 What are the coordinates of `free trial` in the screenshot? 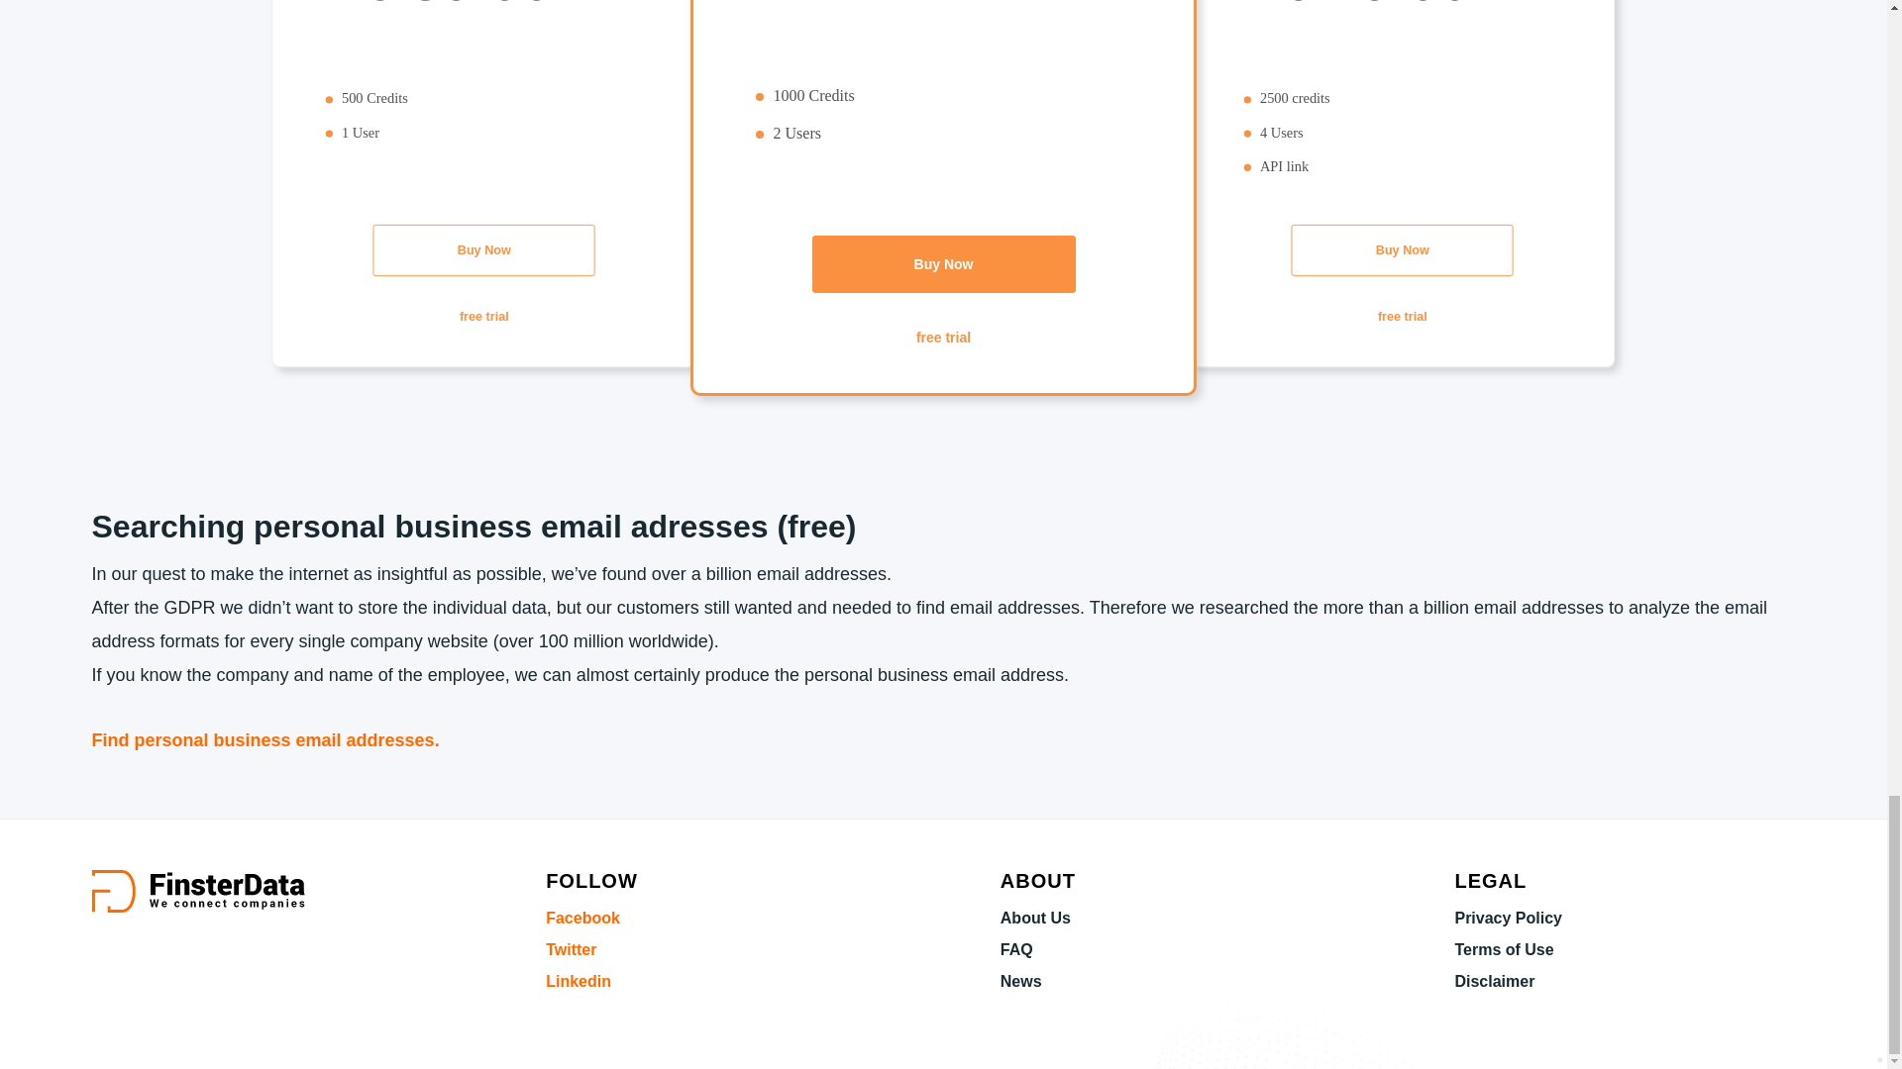 It's located at (1414, 317).